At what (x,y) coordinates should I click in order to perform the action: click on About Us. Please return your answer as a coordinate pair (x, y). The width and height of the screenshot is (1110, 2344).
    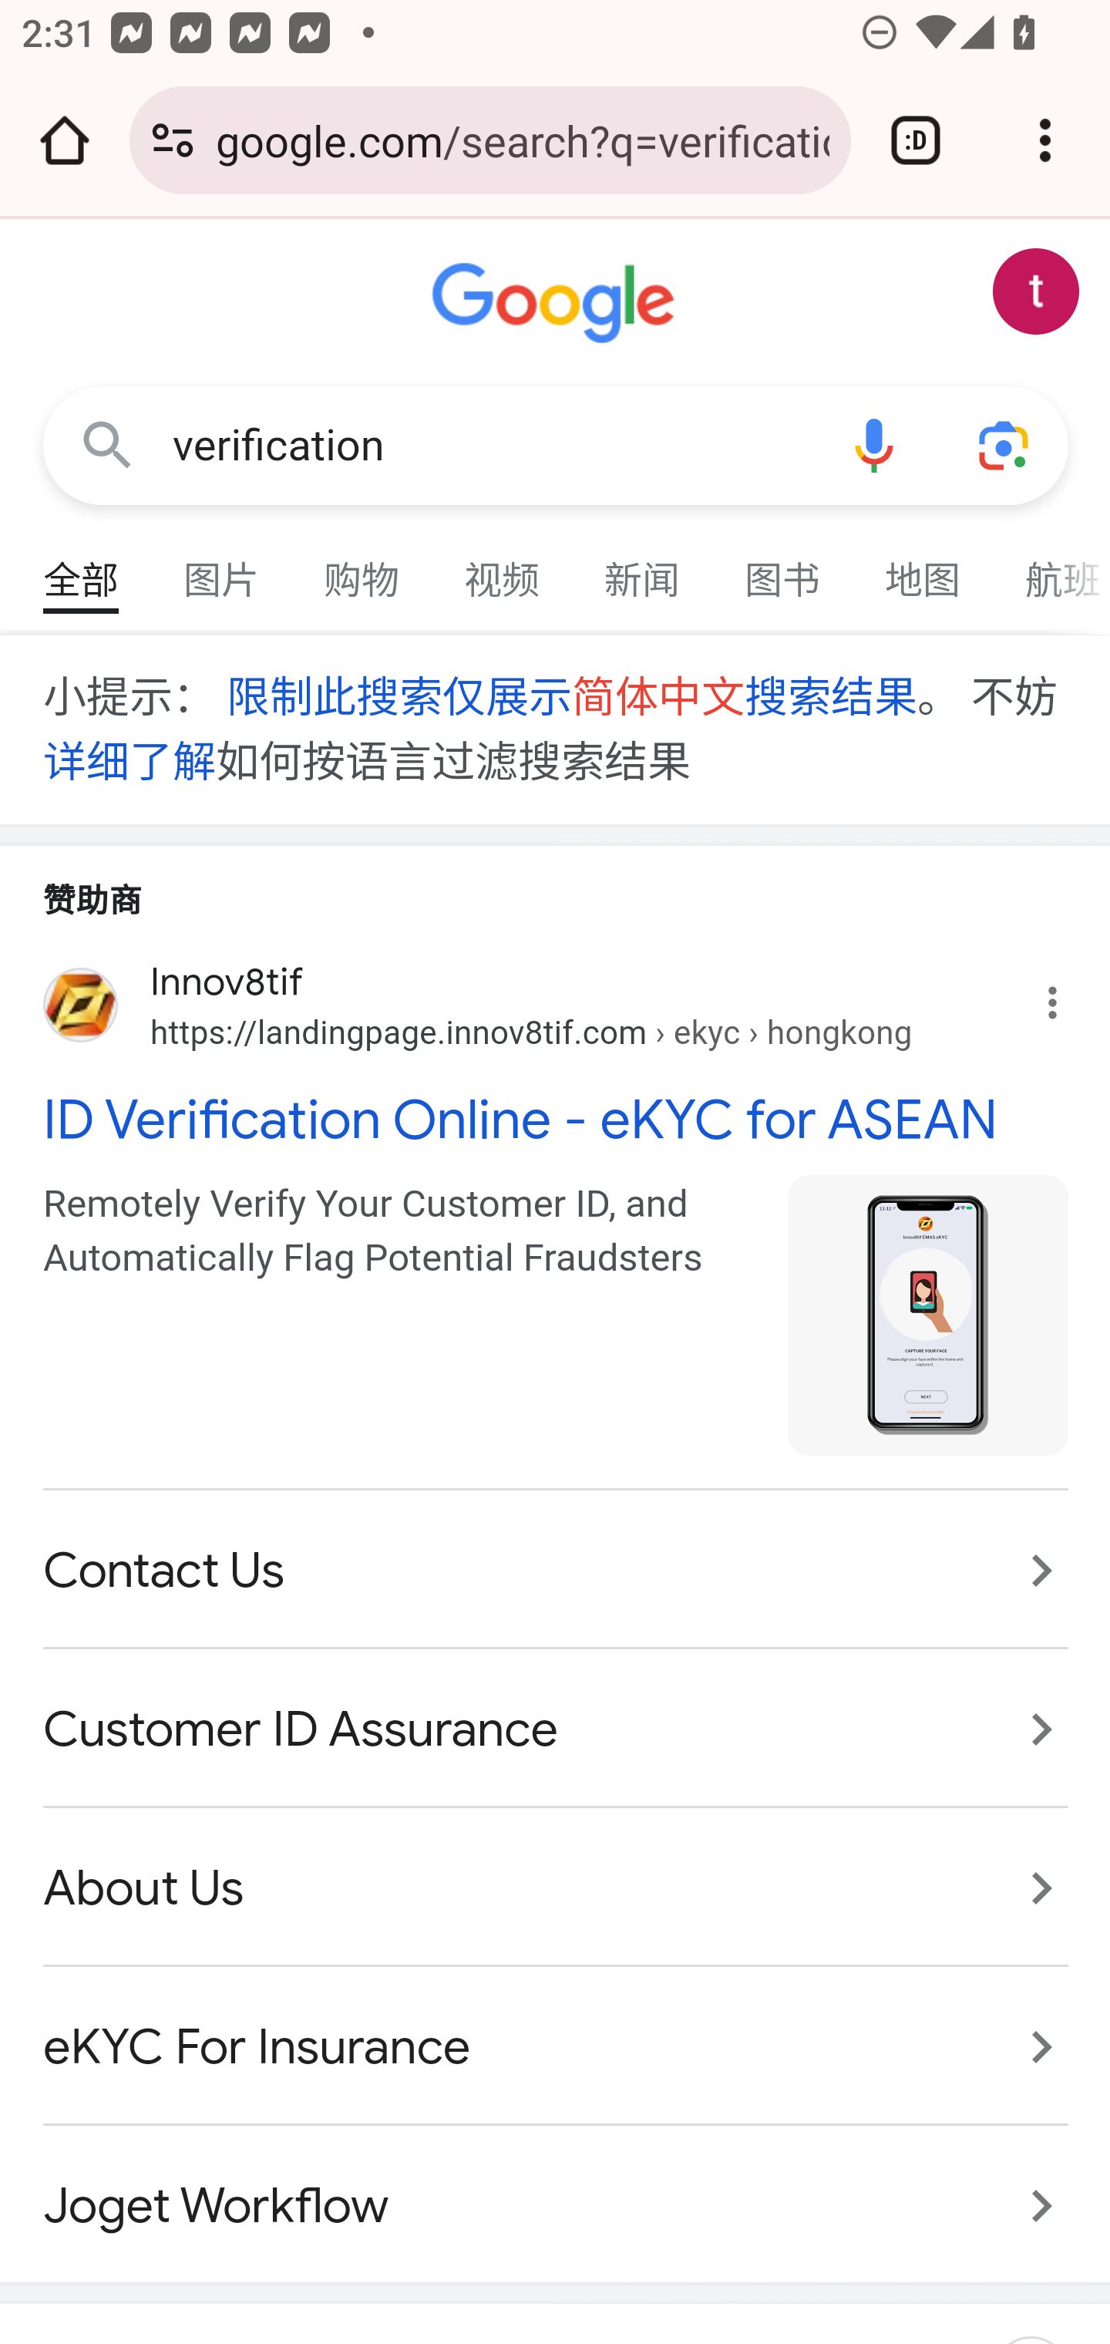
    Looking at the image, I should click on (557, 1888).